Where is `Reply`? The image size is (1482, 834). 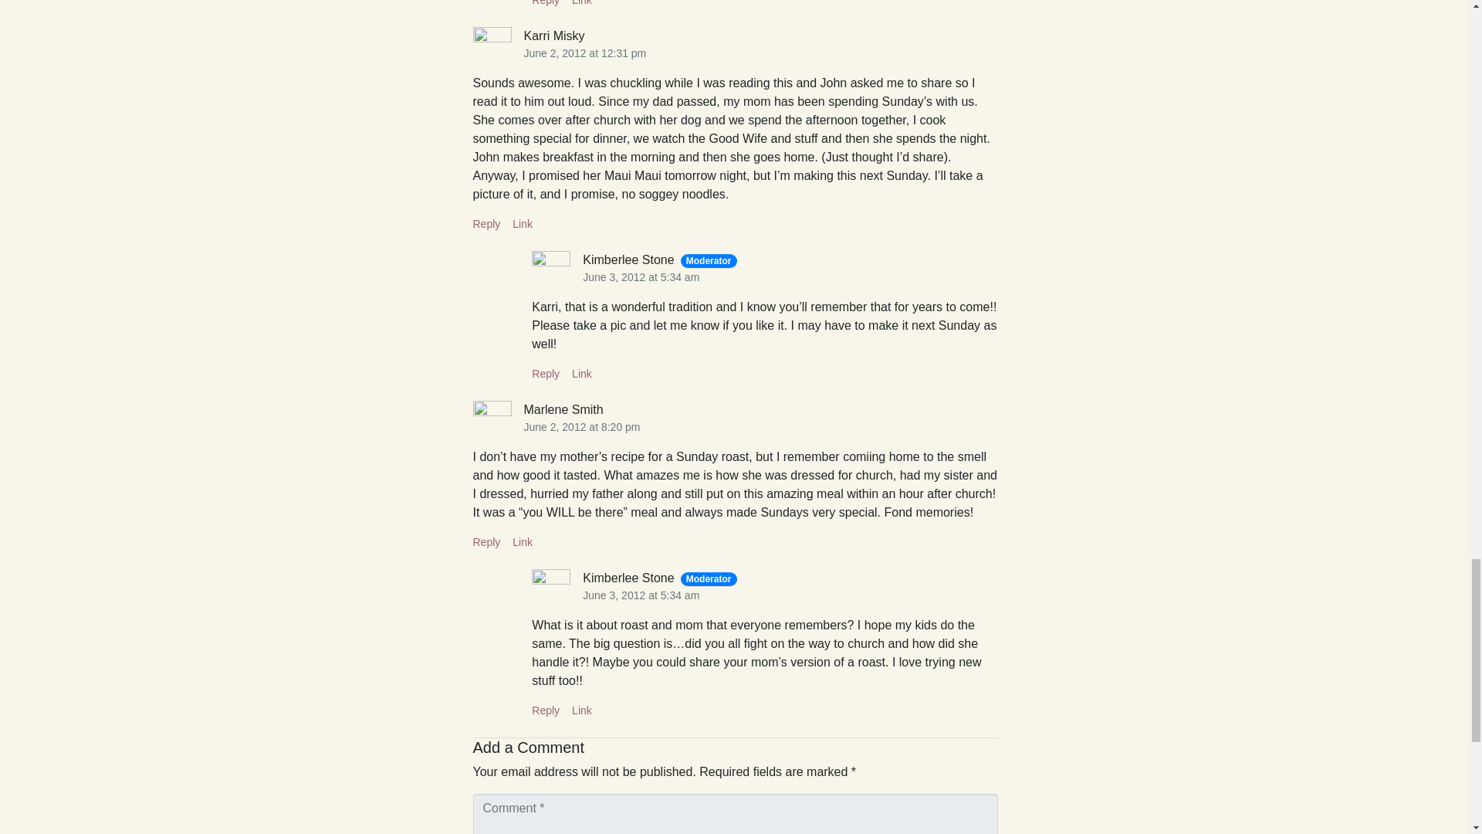 Reply is located at coordinates (546, 3).